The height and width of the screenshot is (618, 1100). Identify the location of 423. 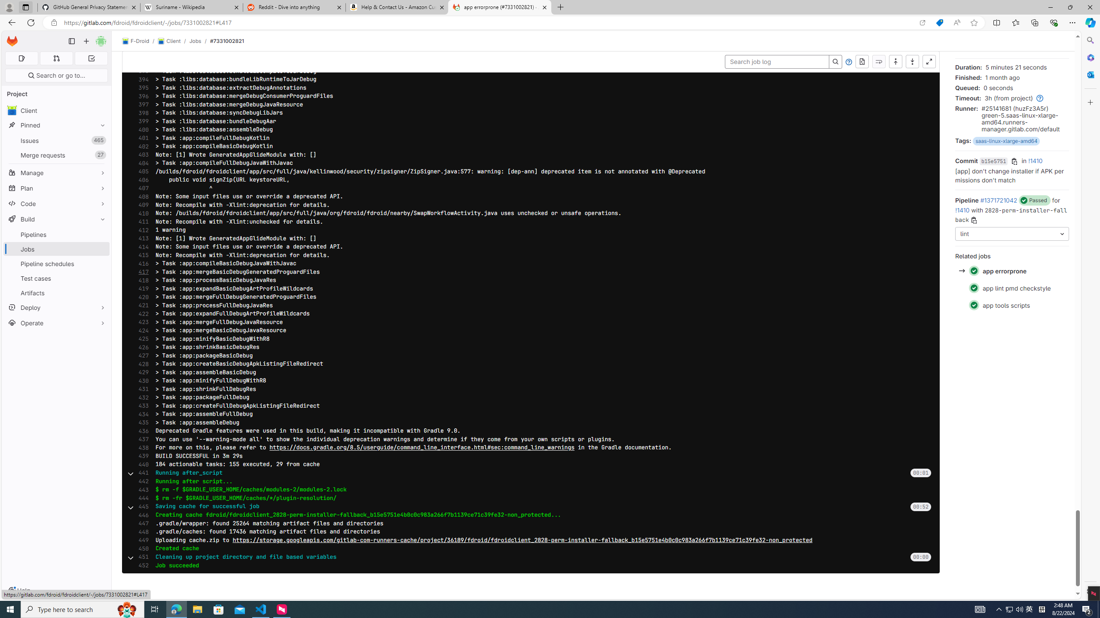
(141, 322).